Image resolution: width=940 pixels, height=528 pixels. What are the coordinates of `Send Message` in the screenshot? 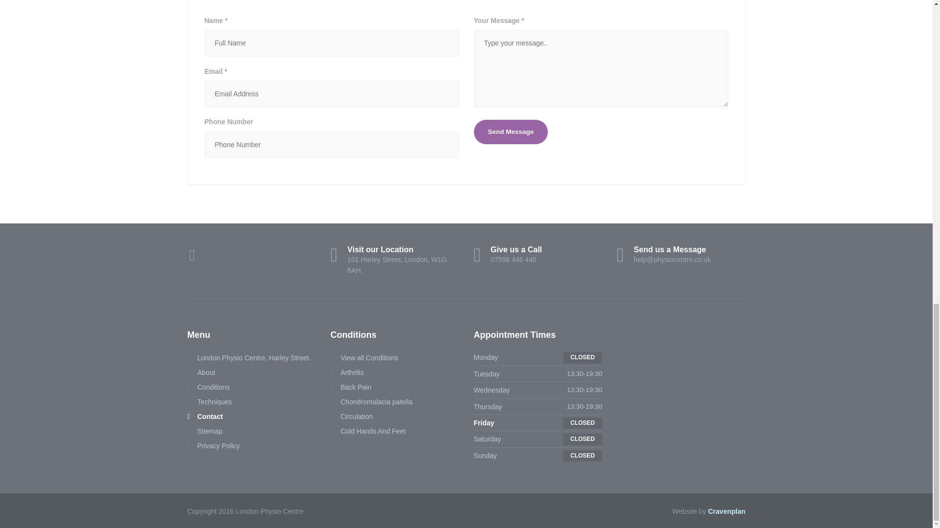 It's located at (201, 373).